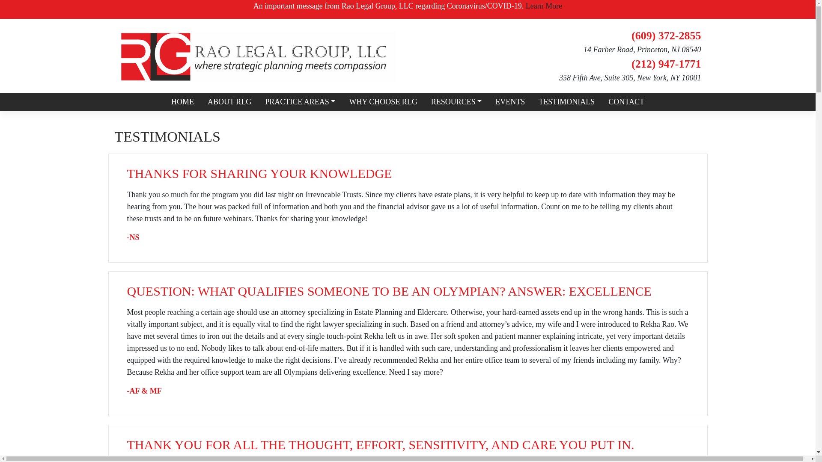 The height and width of the screenshot is (462, 822). What do you see at coordinates (510, 102) in the screenshot?
I see `EVENTS` at bounding box center [510, 102].